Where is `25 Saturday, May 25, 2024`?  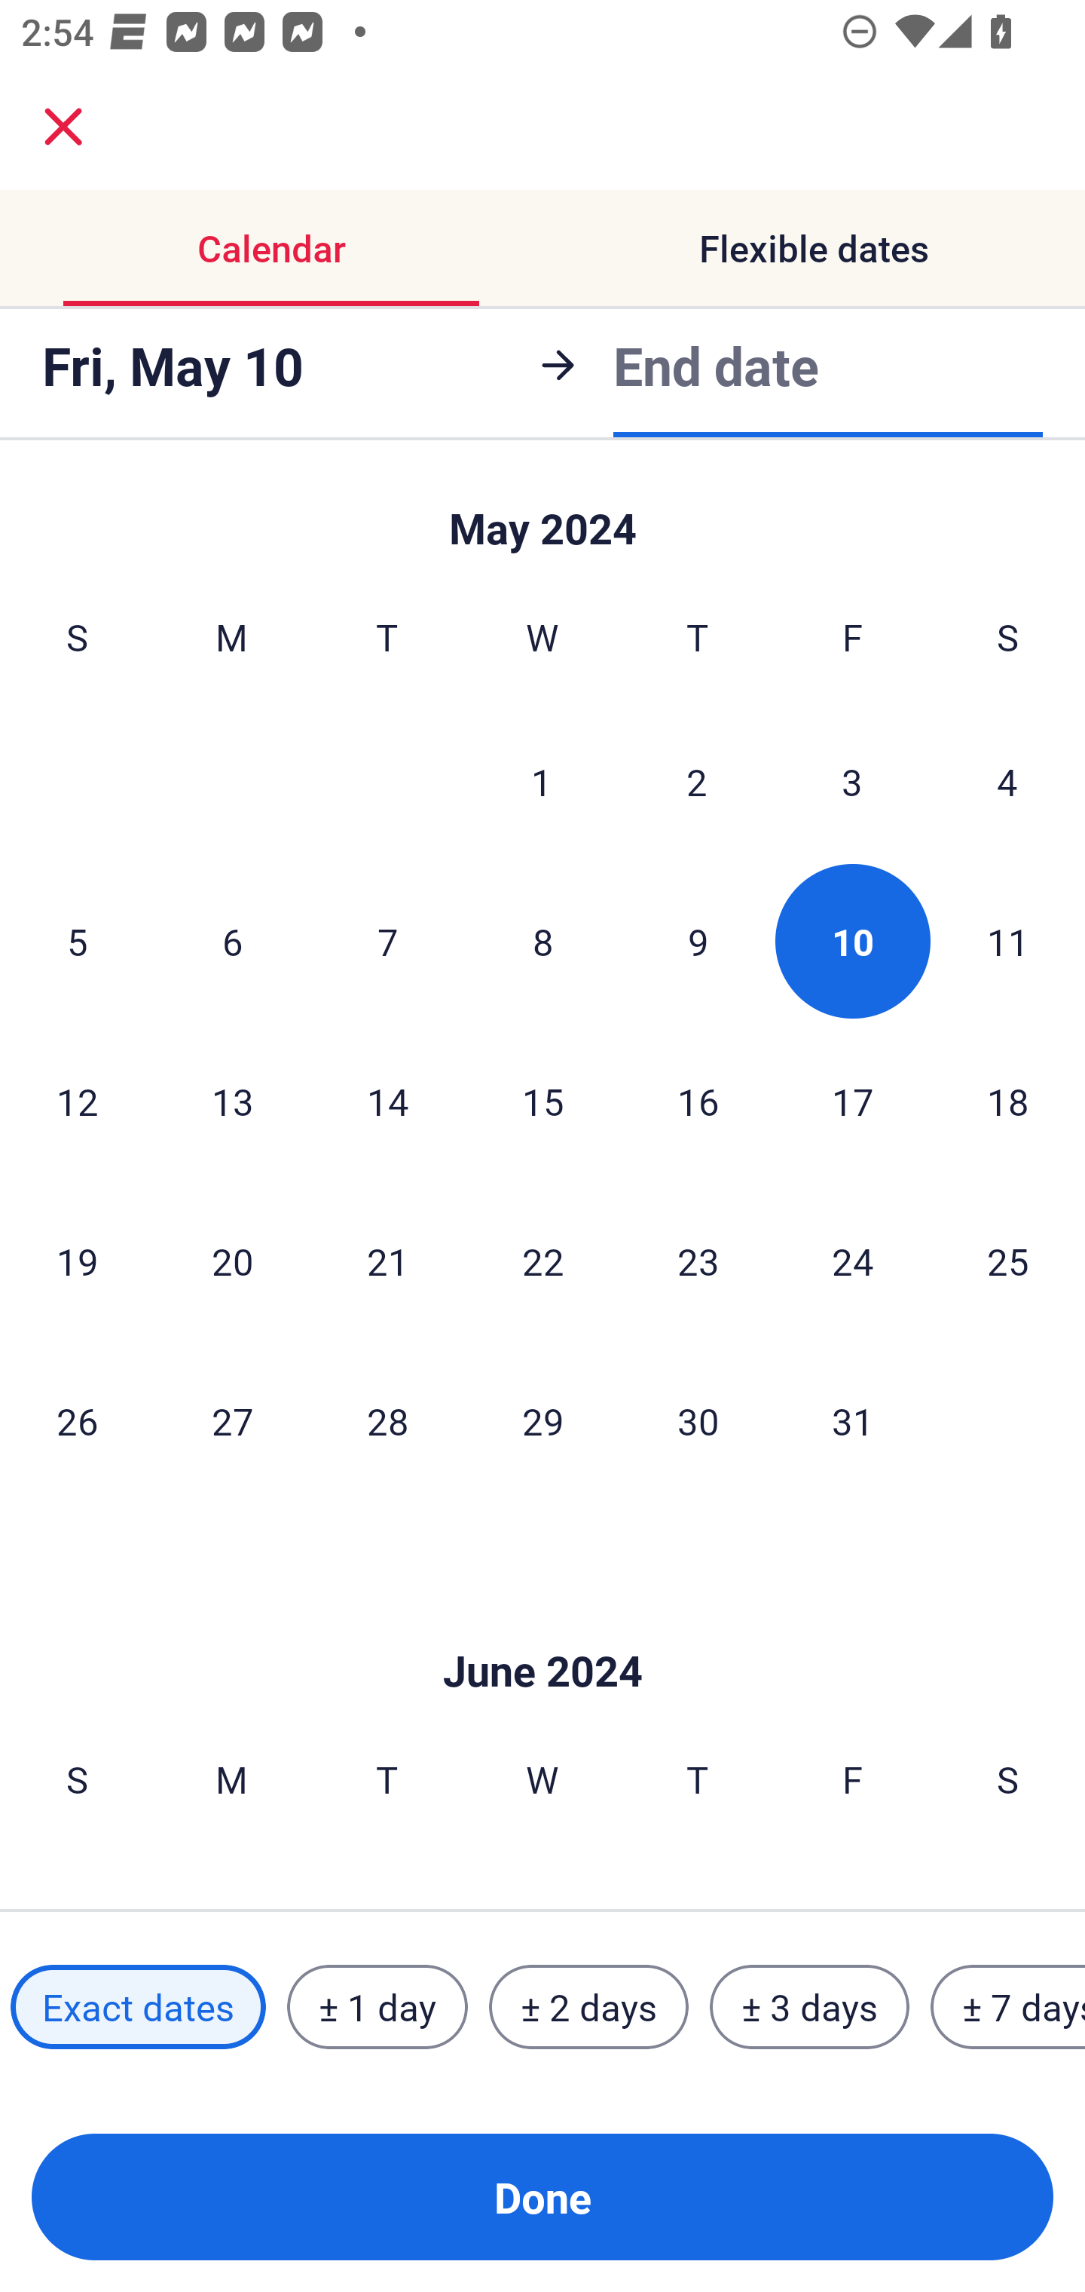 25 Saturday, May 25, 2024 is located at coordinates (1008, 1261).